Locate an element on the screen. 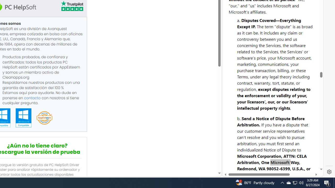  Open in New Tab is located at coordinates (273, 165).